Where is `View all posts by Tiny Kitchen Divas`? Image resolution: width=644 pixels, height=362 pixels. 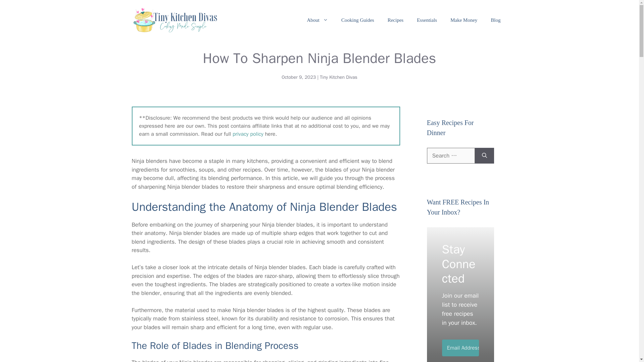
View all posts by Tiny Kitchen Divas is located at coordinates (339, 77).